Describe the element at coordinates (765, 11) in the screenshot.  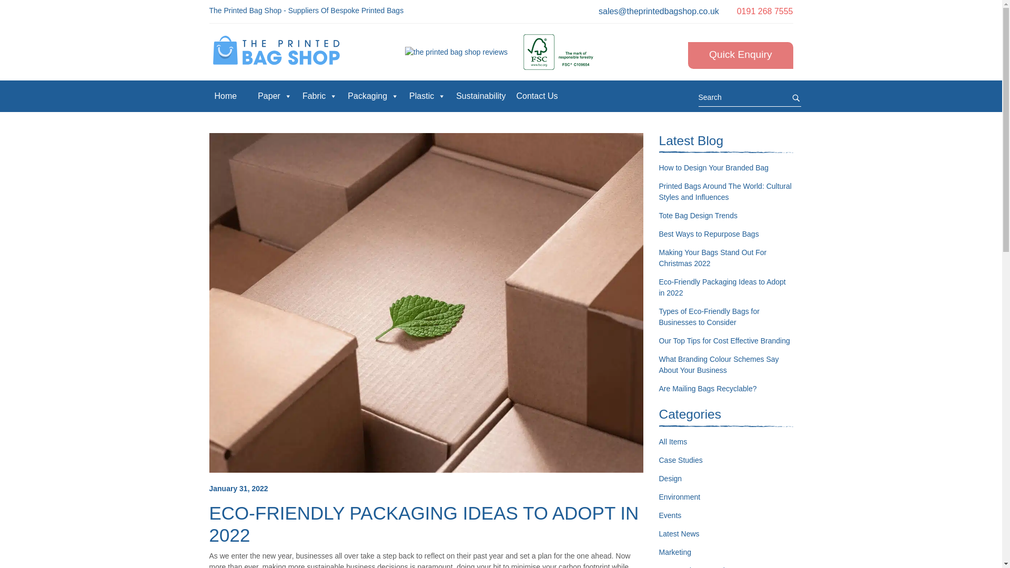
I see `0191 268 7555` at that location.